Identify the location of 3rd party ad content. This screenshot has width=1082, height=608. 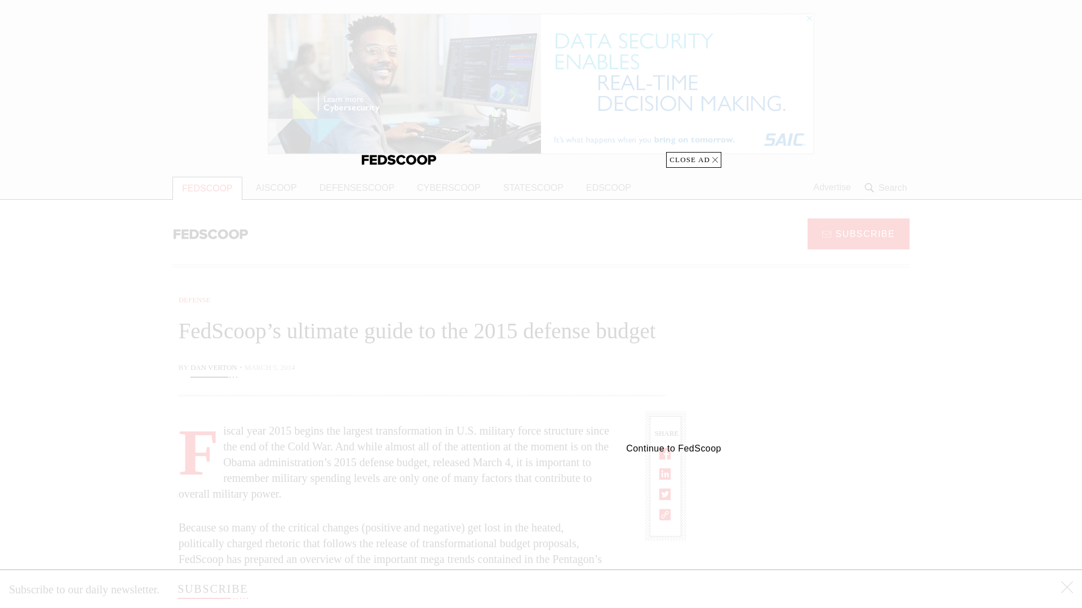
(819, 524).